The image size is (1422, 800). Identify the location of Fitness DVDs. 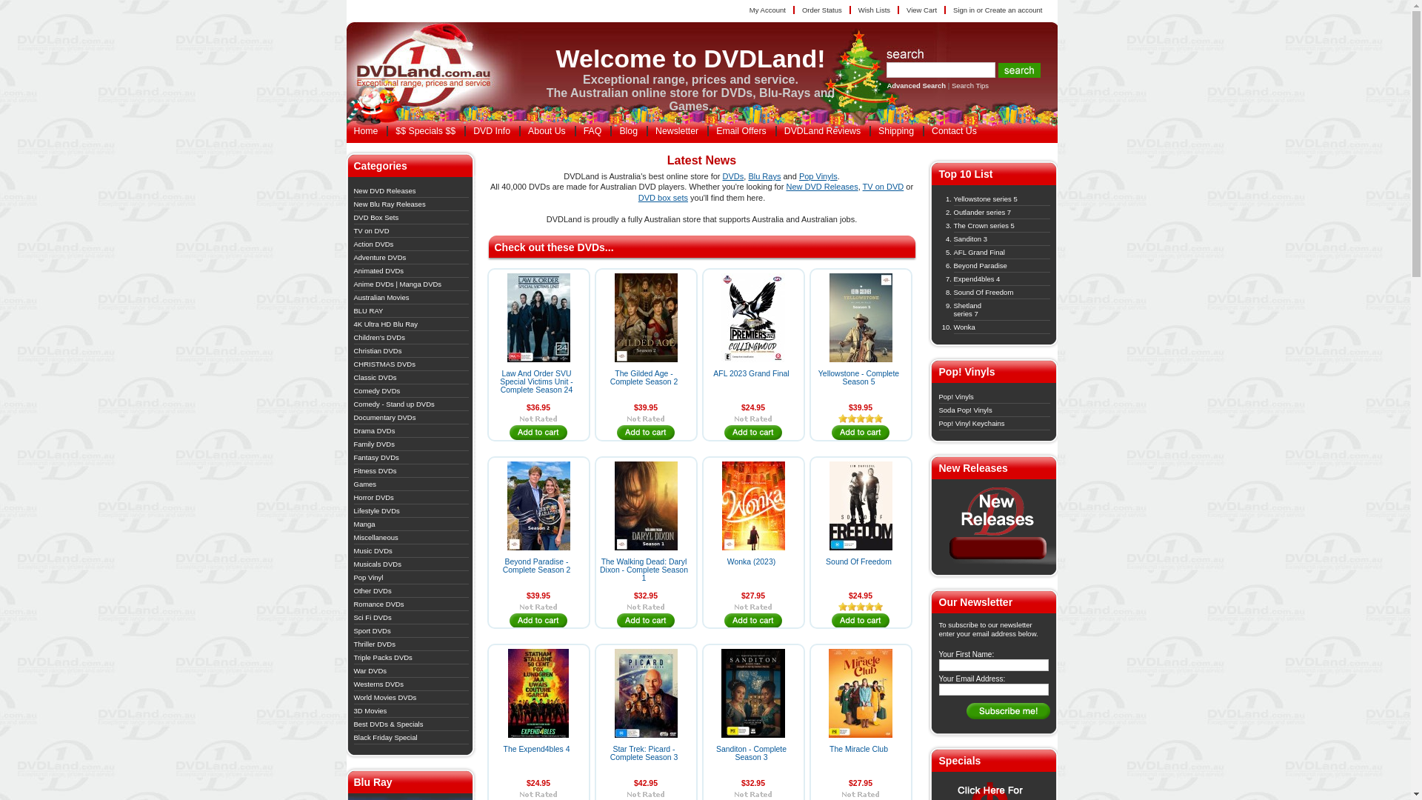
(375, 471).